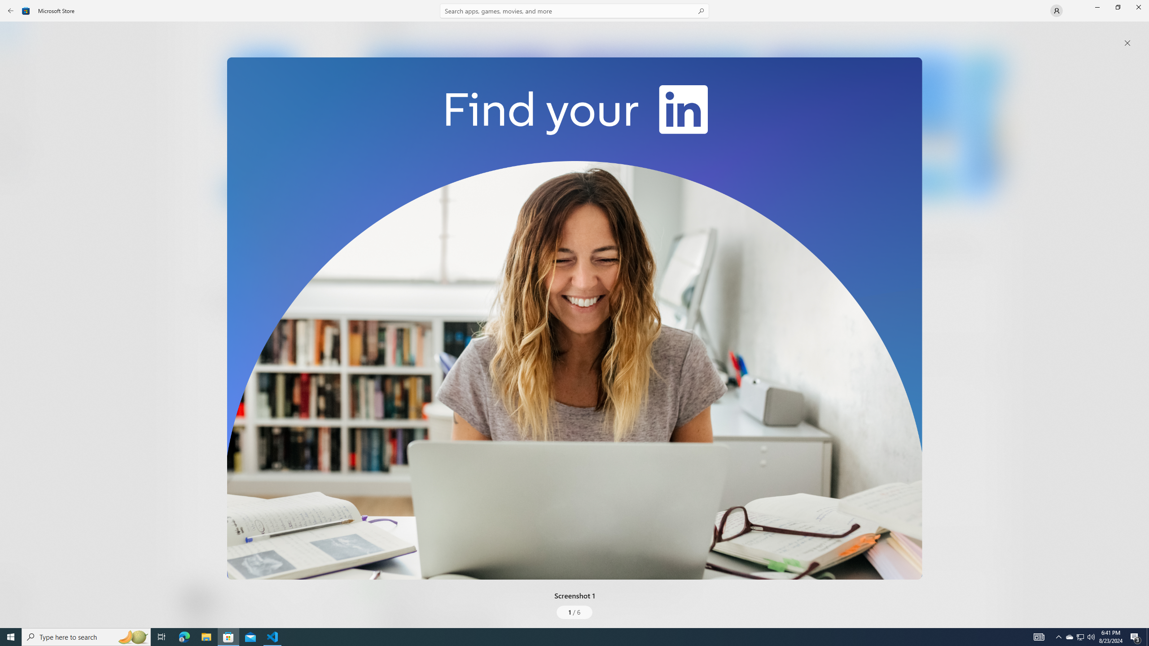 The width and height of the screenshot is (1149, 646). Describe the element at coordinates (335, 607) in the screenshot. I see `Share` at that location.